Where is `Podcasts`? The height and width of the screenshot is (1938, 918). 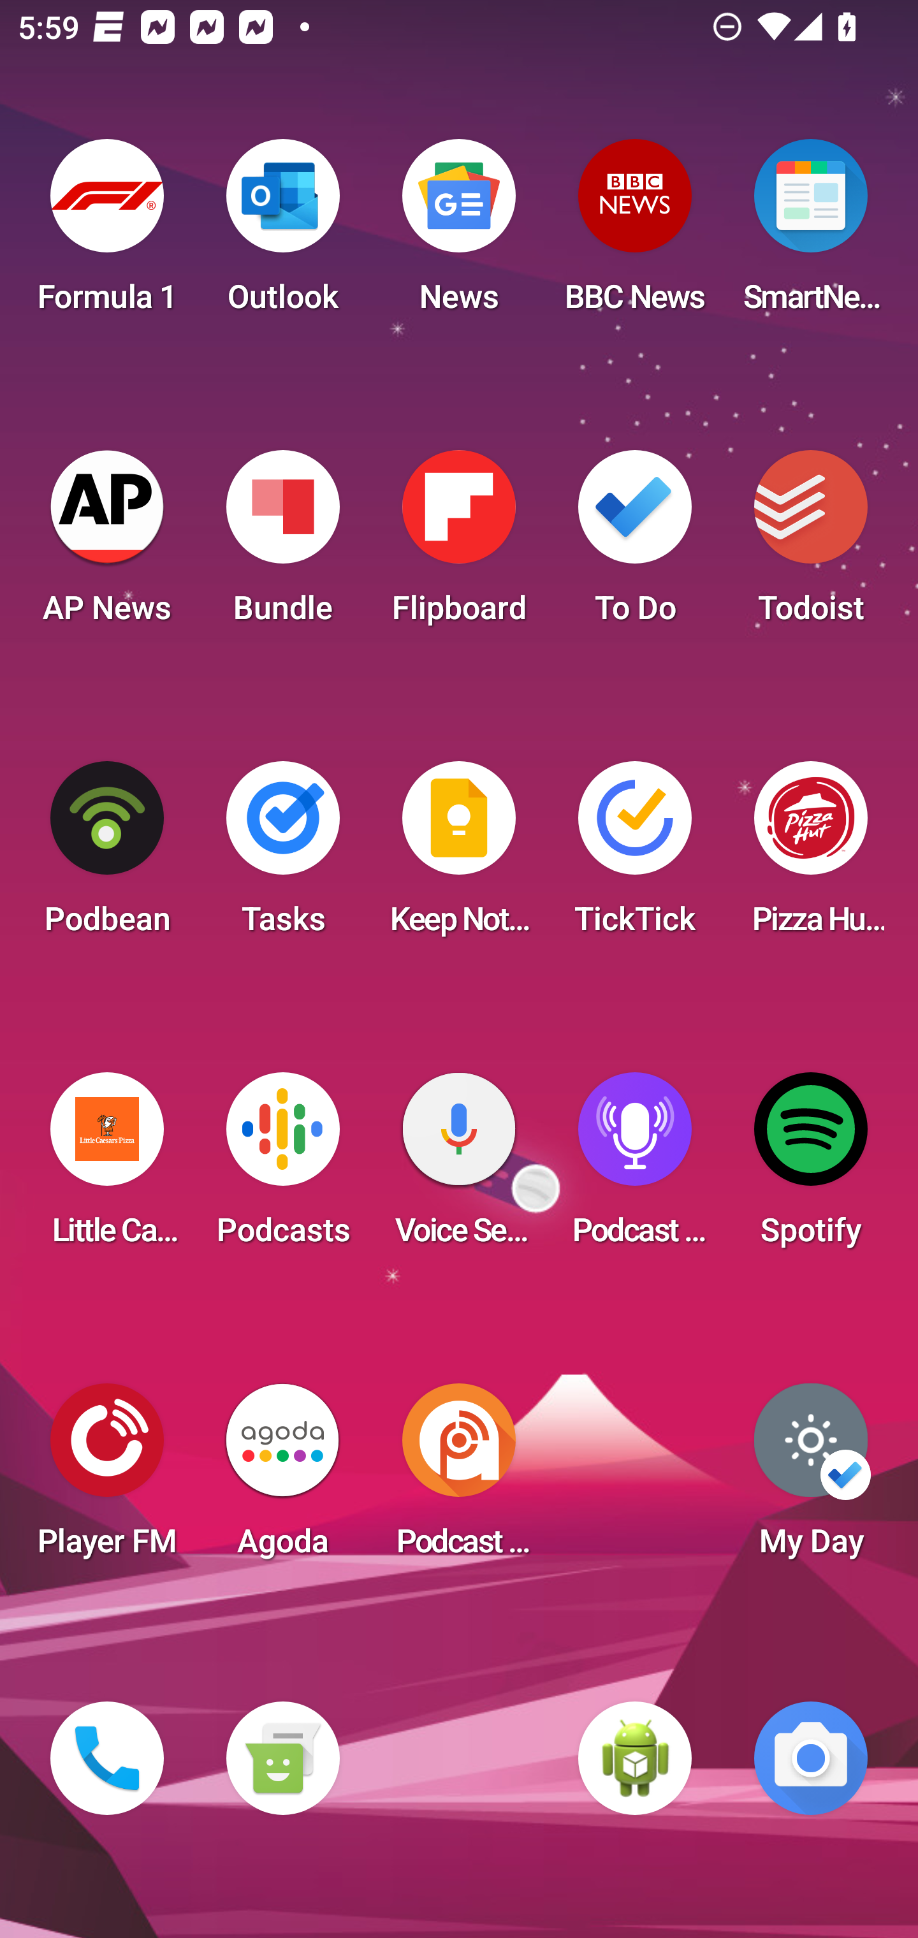
Podcasts is located at coordinates (282, 1167).